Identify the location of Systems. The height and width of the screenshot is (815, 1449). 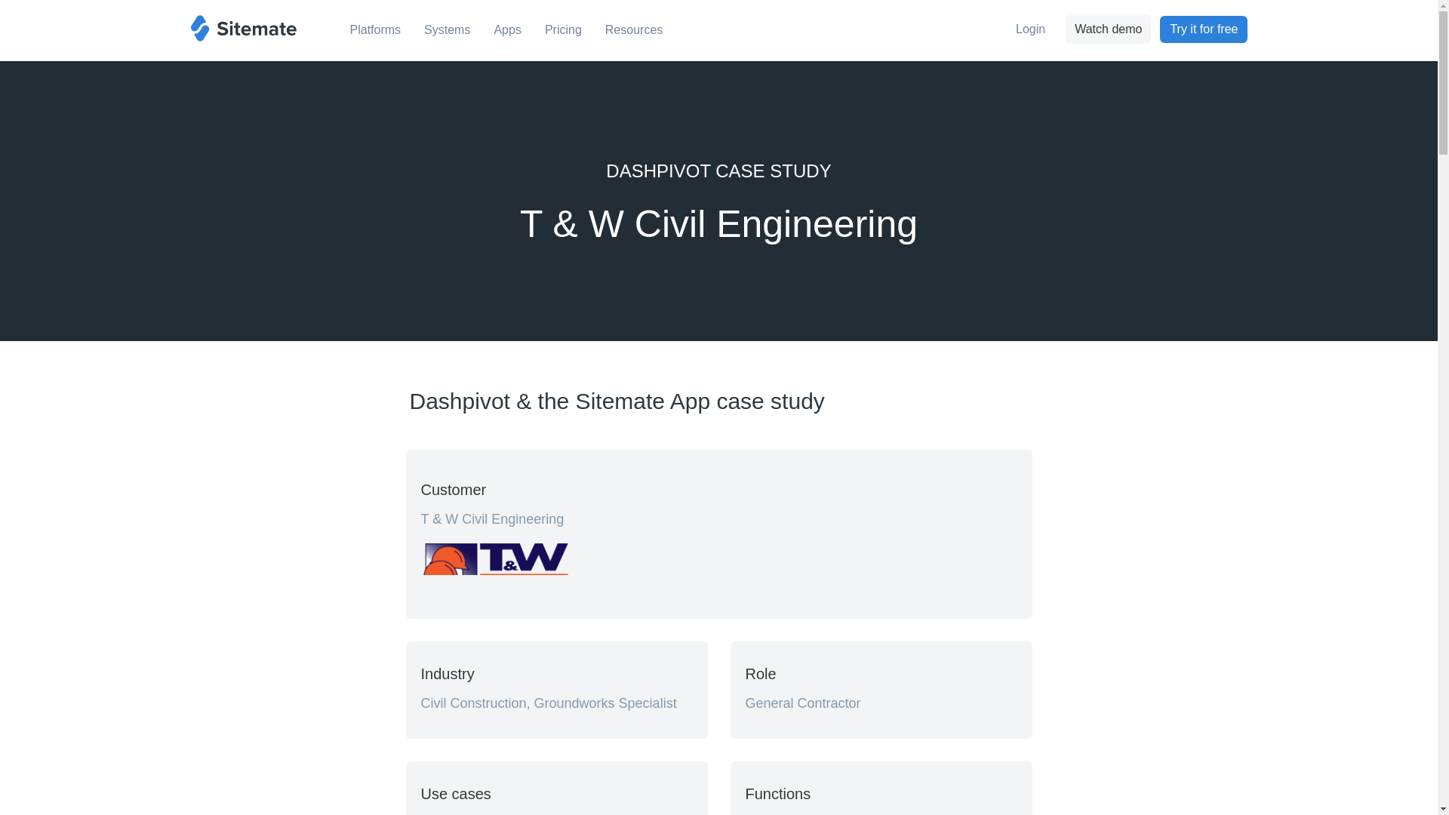
(447, 33).